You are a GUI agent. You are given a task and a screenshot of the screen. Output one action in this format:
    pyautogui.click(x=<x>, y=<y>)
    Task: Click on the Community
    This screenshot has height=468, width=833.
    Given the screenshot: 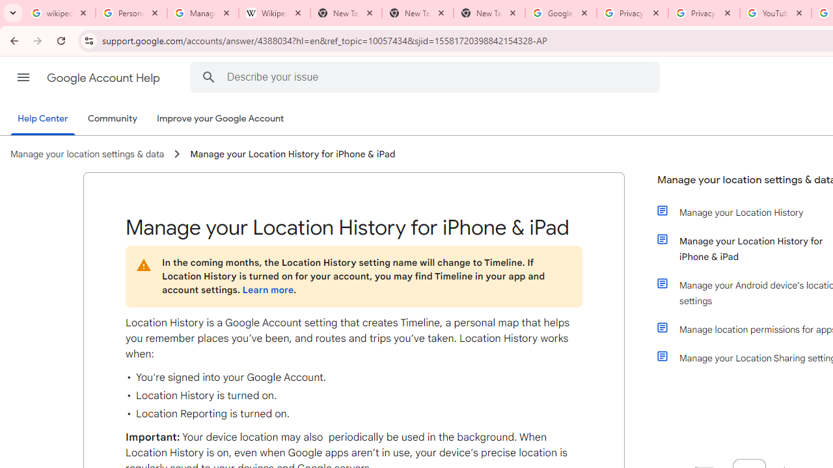 What is the action you would take?
    pyautogui.click(x=112, y=119)
    